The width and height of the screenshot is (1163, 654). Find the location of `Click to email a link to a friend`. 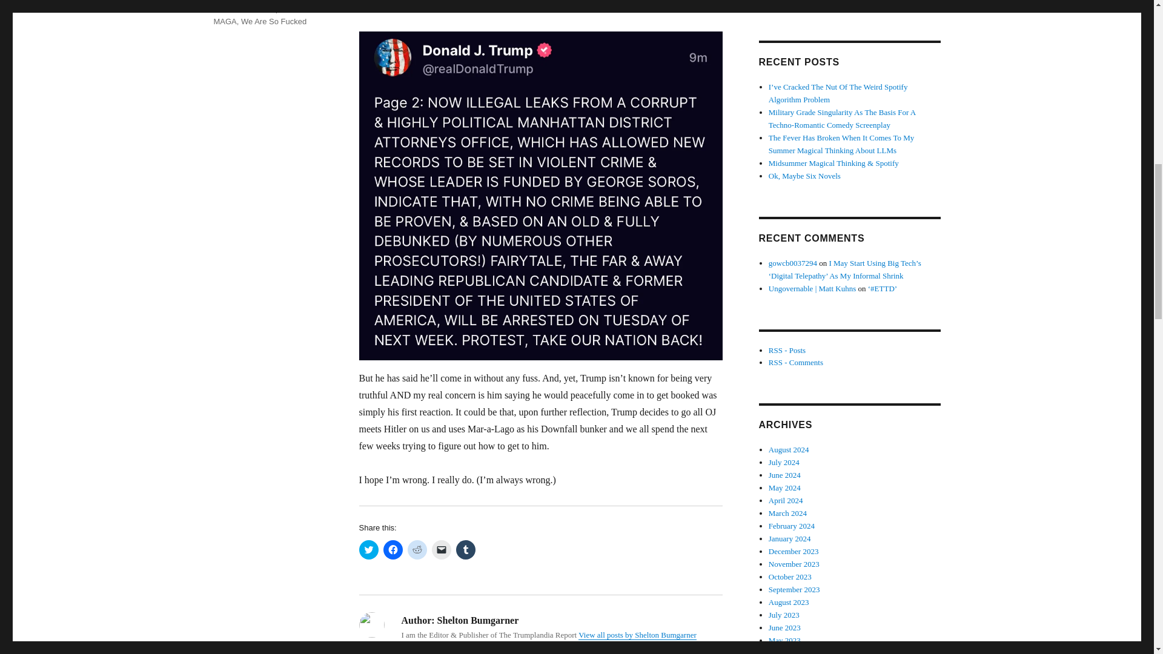

Click to email a link to a friend is located at coordinates (441, 550).